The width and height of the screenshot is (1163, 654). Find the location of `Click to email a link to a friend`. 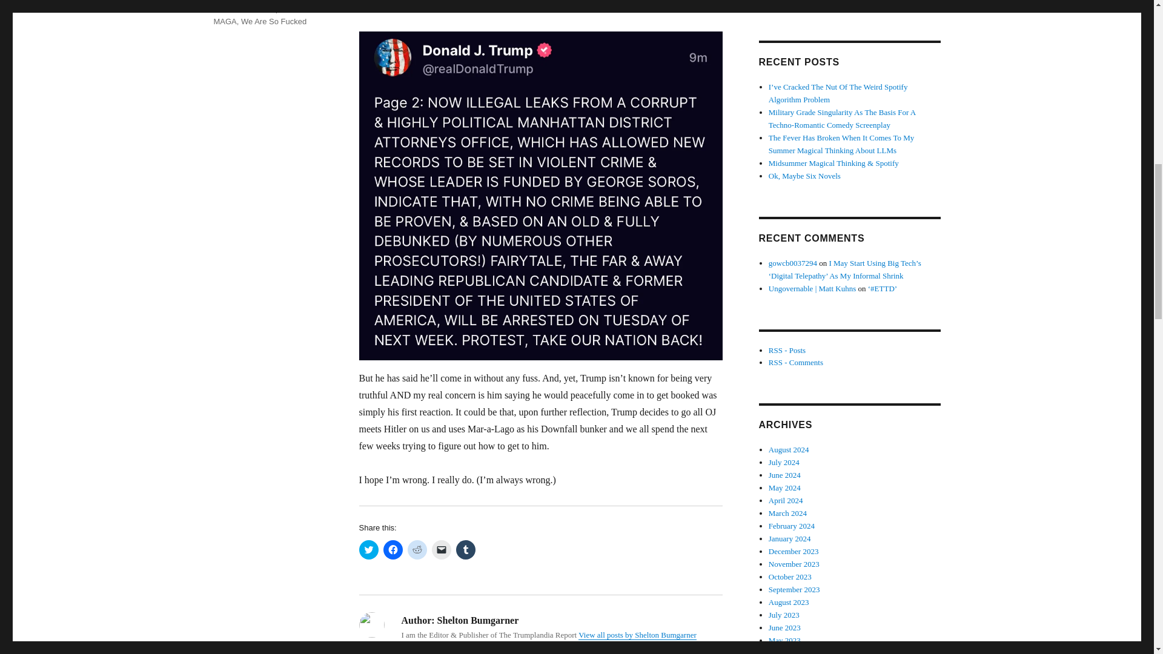

Click to email a link to a friend is located at coordinates (441, 550).